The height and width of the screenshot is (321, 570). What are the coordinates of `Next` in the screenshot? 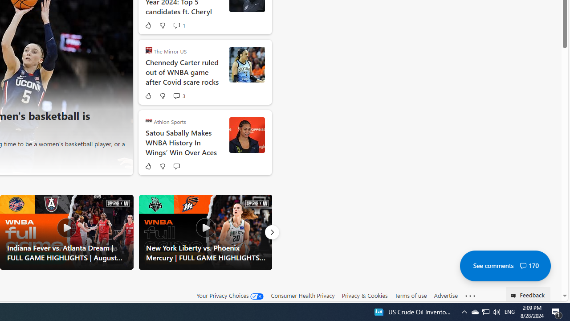 It's located at (272, 232).